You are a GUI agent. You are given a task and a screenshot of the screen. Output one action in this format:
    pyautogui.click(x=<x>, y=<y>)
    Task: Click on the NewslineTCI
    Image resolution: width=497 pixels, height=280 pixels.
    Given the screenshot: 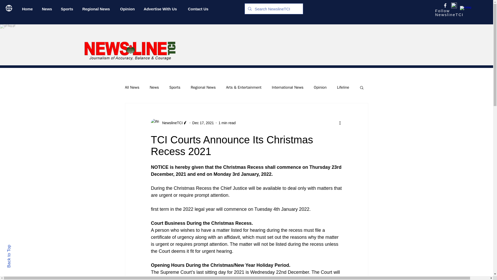 What is the action you would take?
    pyautogui.click(x=169, y=123)
    